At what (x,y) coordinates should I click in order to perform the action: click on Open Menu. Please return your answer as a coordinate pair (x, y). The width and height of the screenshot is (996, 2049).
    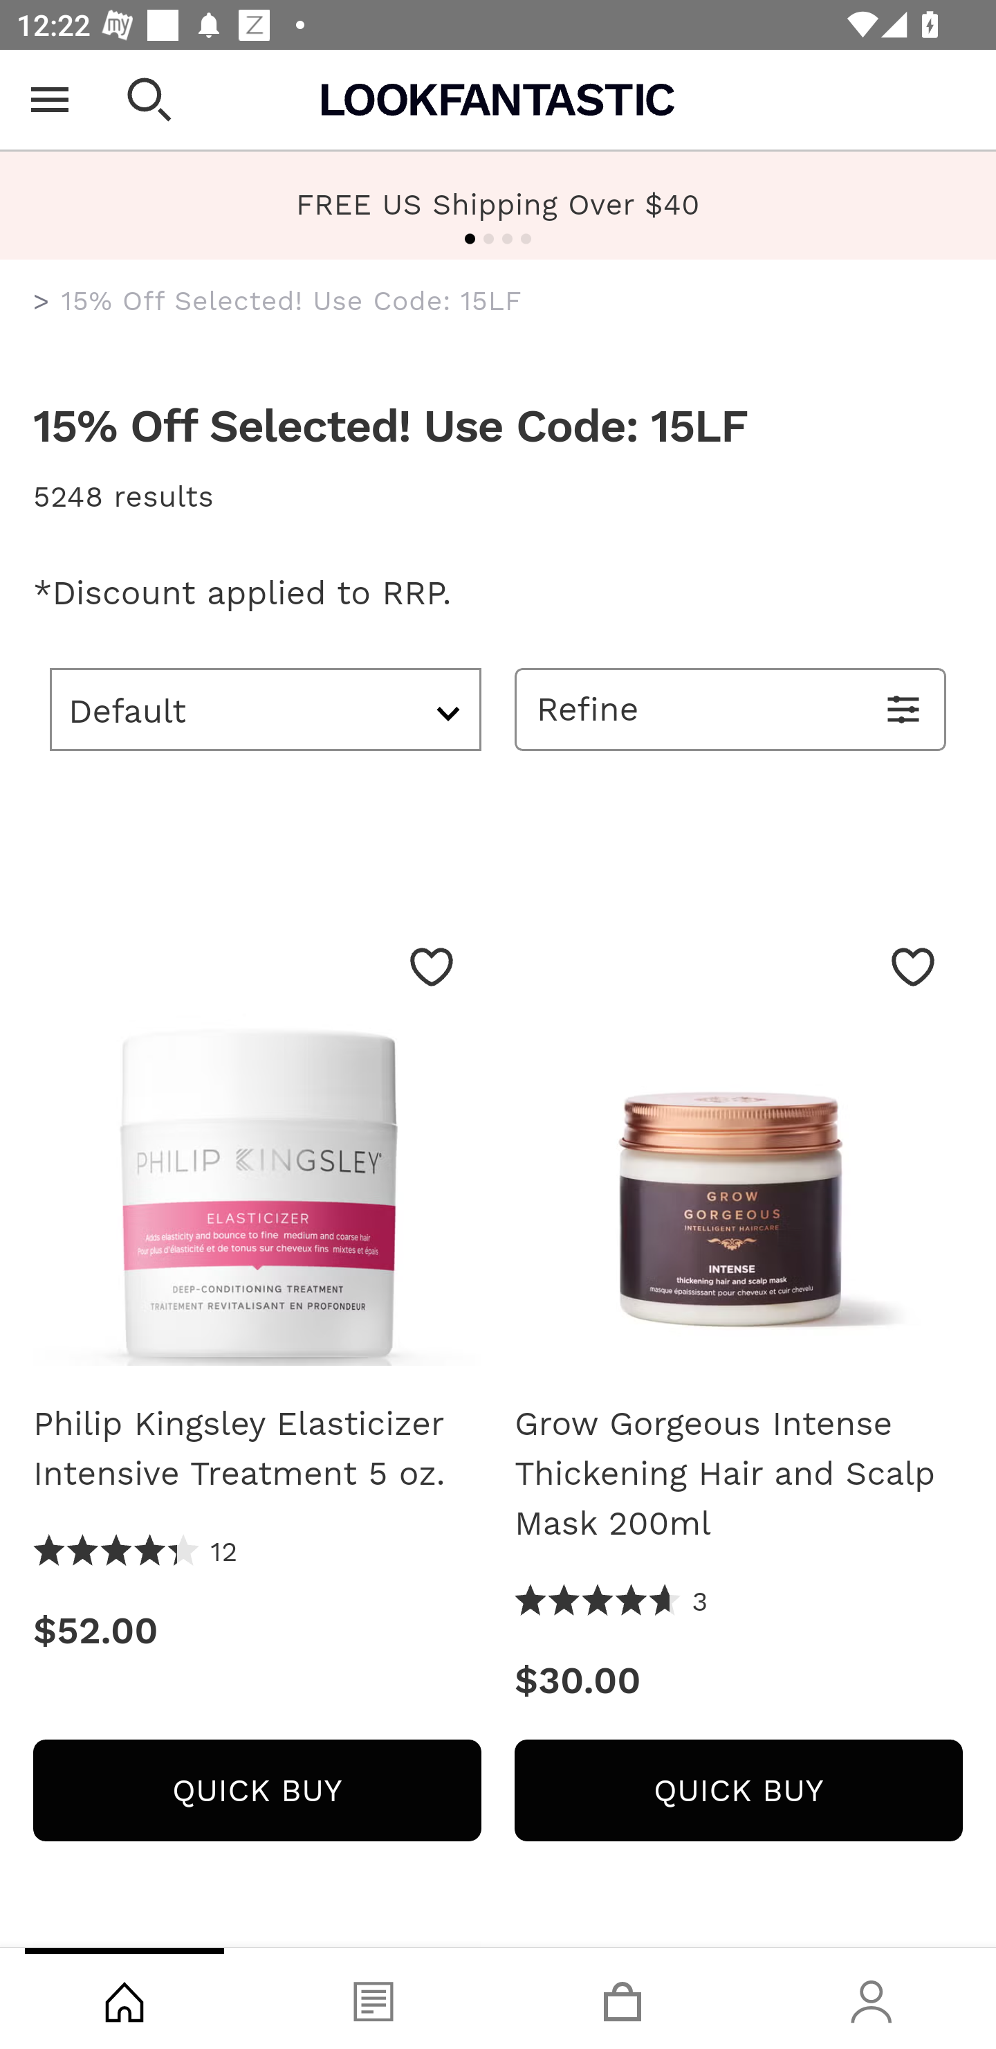
    Looking at the image, I should click on (50, 100).